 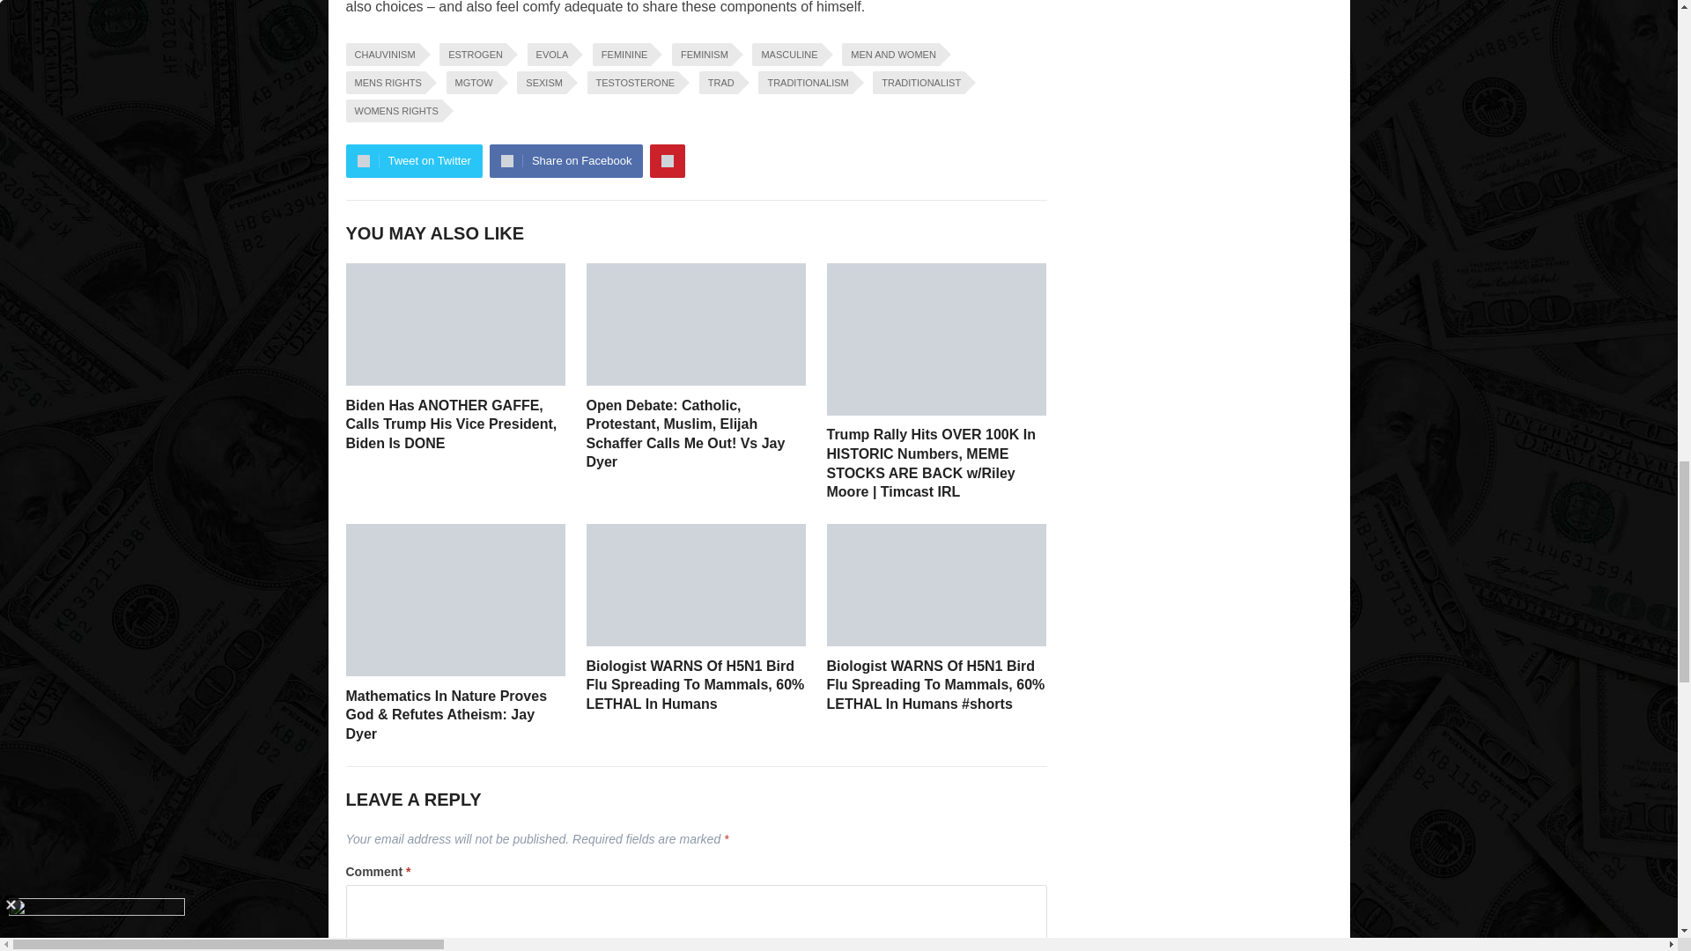 I want to click on MEN AND WOMEN, so click(x=891, y=54).